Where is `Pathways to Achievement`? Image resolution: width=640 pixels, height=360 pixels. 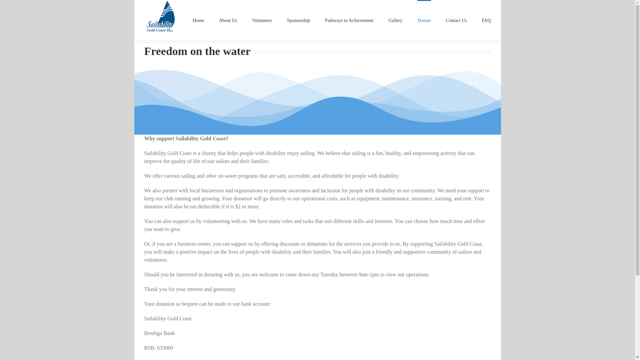
Pathways to Achievement is located at coordinates (349, 20).